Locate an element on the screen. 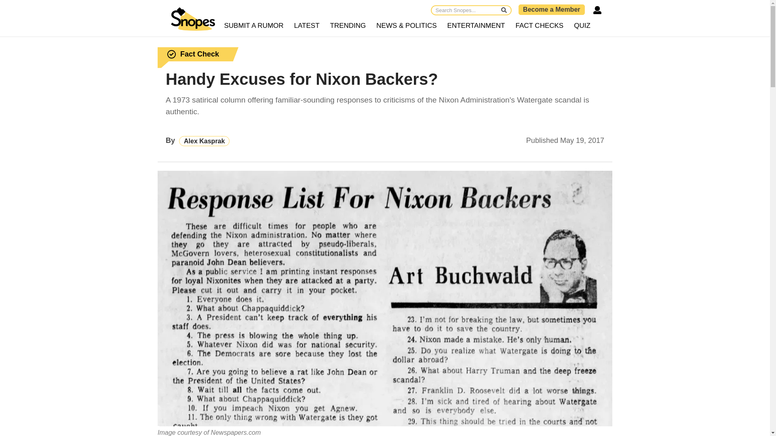 Image resolution: width=776 pixels, height=436 pixels. LATEST is located at coordinates (307, 26).